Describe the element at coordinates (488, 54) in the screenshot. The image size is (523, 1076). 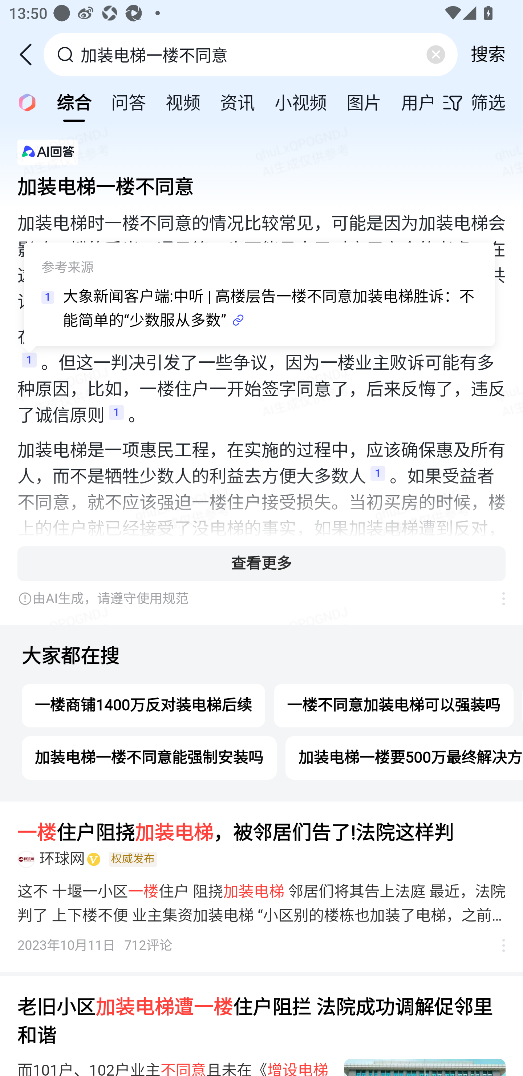
I see `搜索` at that location.